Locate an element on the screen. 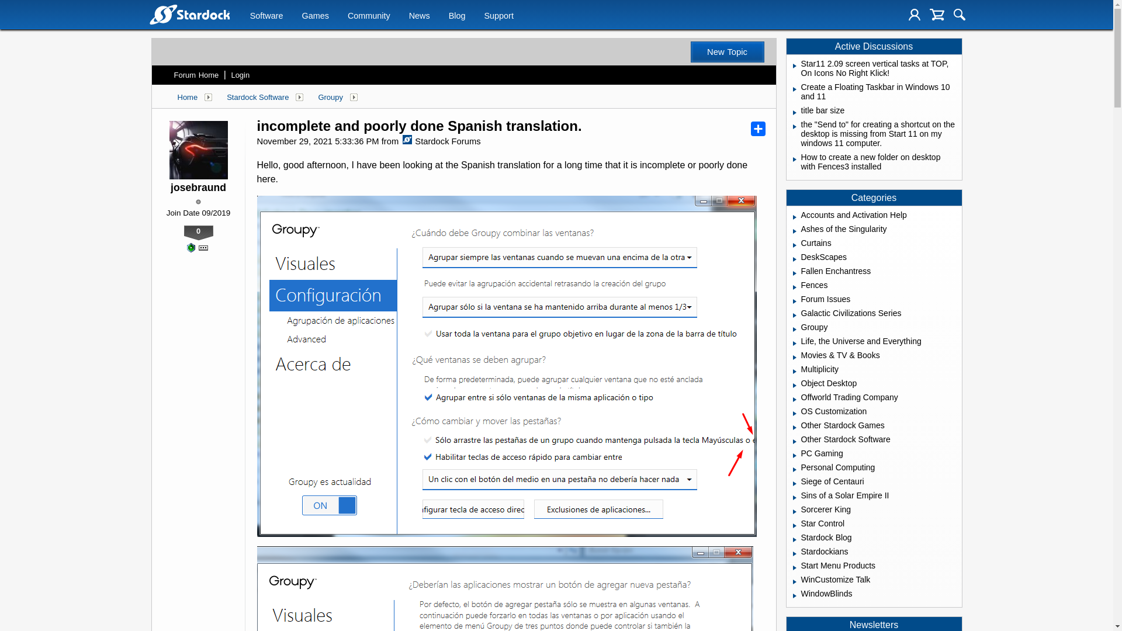 The height and width of the screenshot is (631, 1122). Stardock Logo is located at coordinates (189, 14).